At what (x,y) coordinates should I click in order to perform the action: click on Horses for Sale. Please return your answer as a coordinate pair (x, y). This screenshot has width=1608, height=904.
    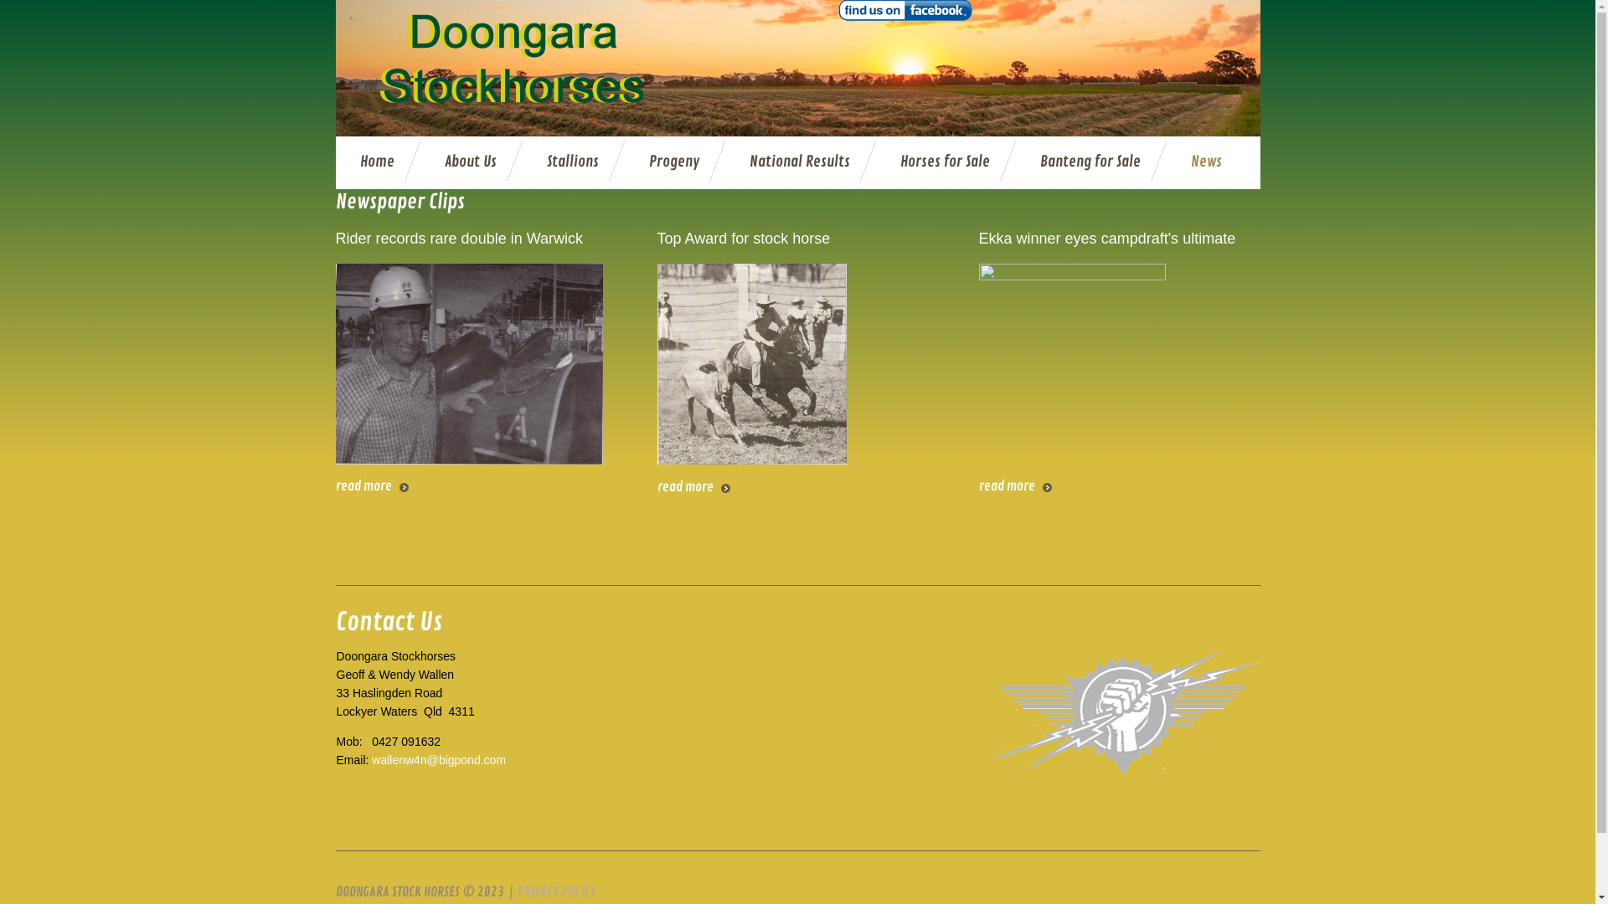
    Looking at the image, I should click on (945, 162).